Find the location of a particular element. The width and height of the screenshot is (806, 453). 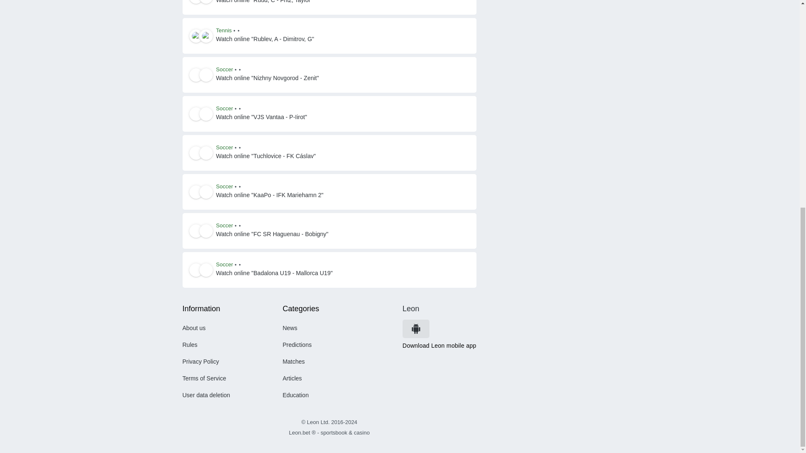

Watch online "Rublev, A - Dimitrov, G" is located at coordinates (265, 39).